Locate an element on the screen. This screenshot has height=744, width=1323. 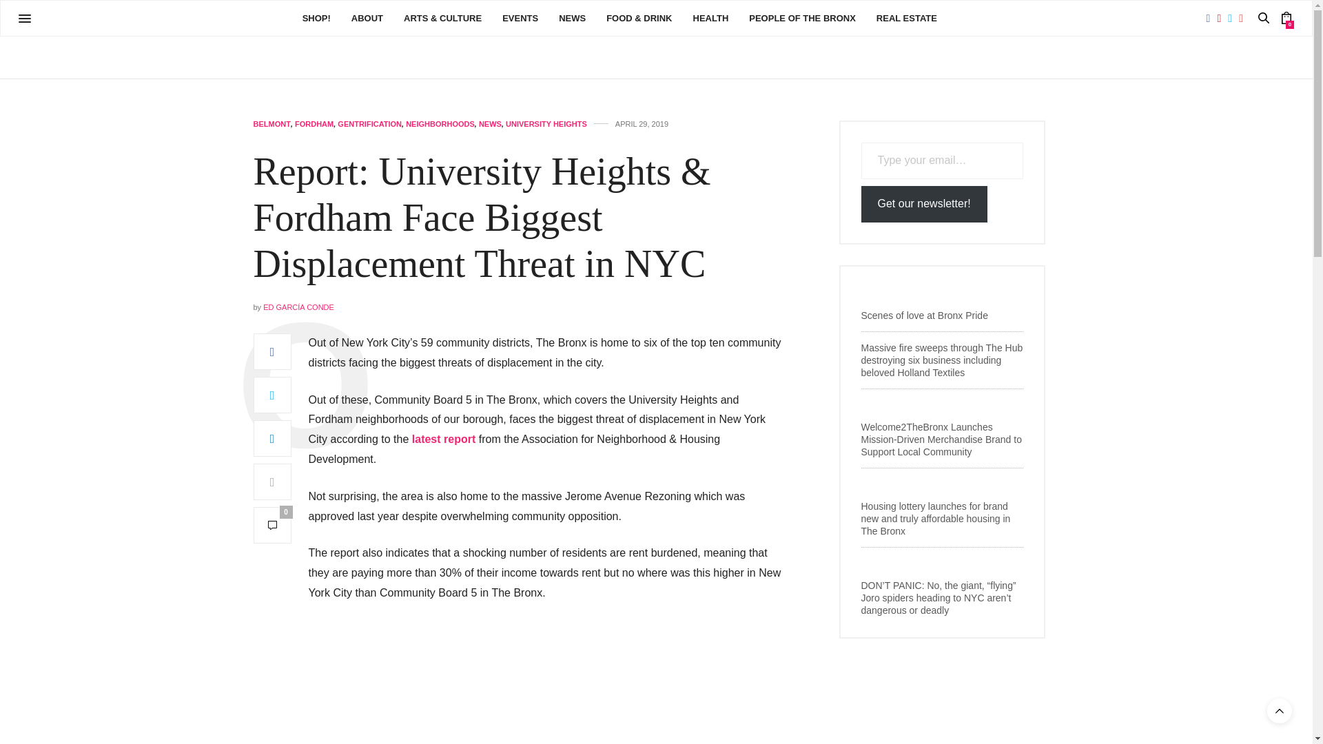
UNIVERSITY HEIGHTS is located at coordinates (546, 124).